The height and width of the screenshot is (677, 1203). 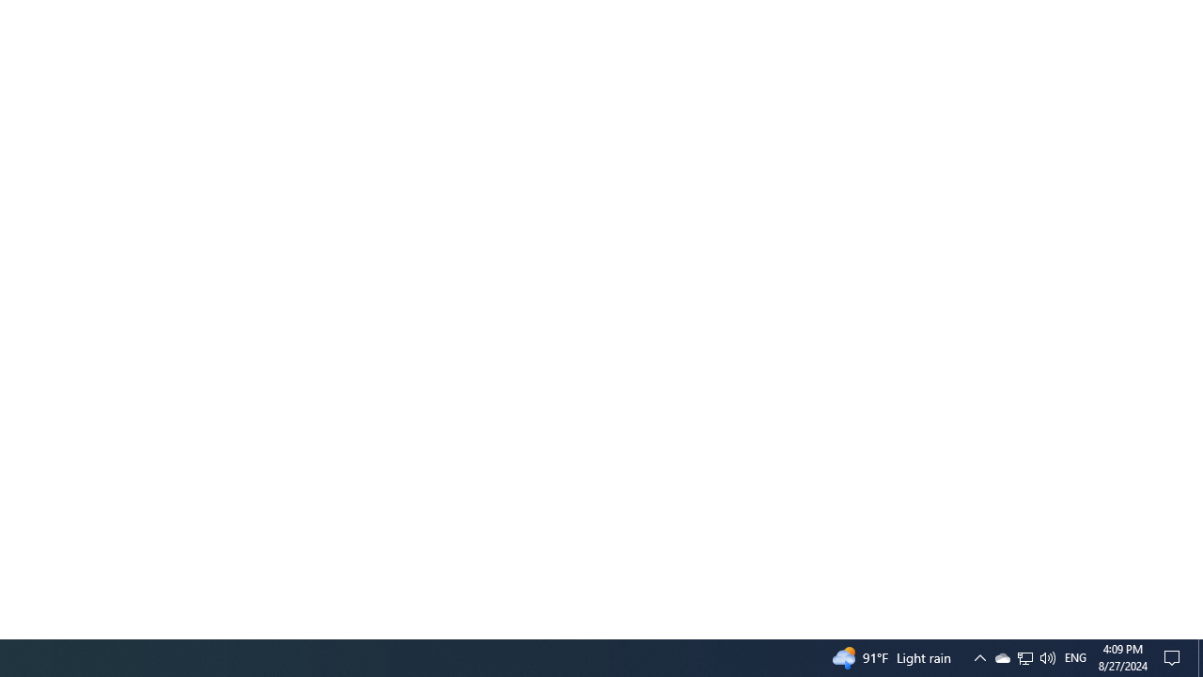 I want to click on Q2790: 100%, so click(x=1047, y=658).